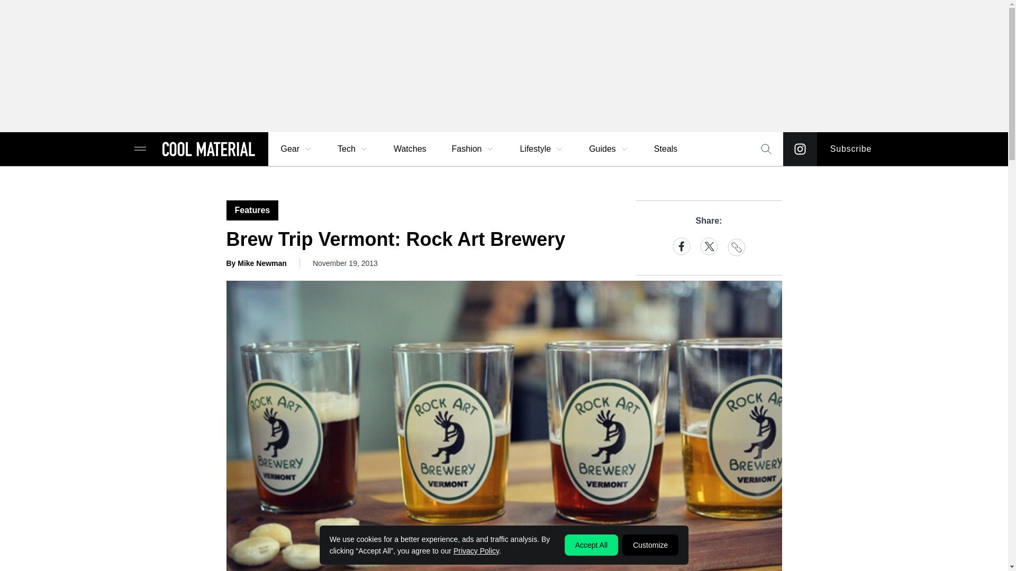  I want to click on Fashion, so click(473, 149).